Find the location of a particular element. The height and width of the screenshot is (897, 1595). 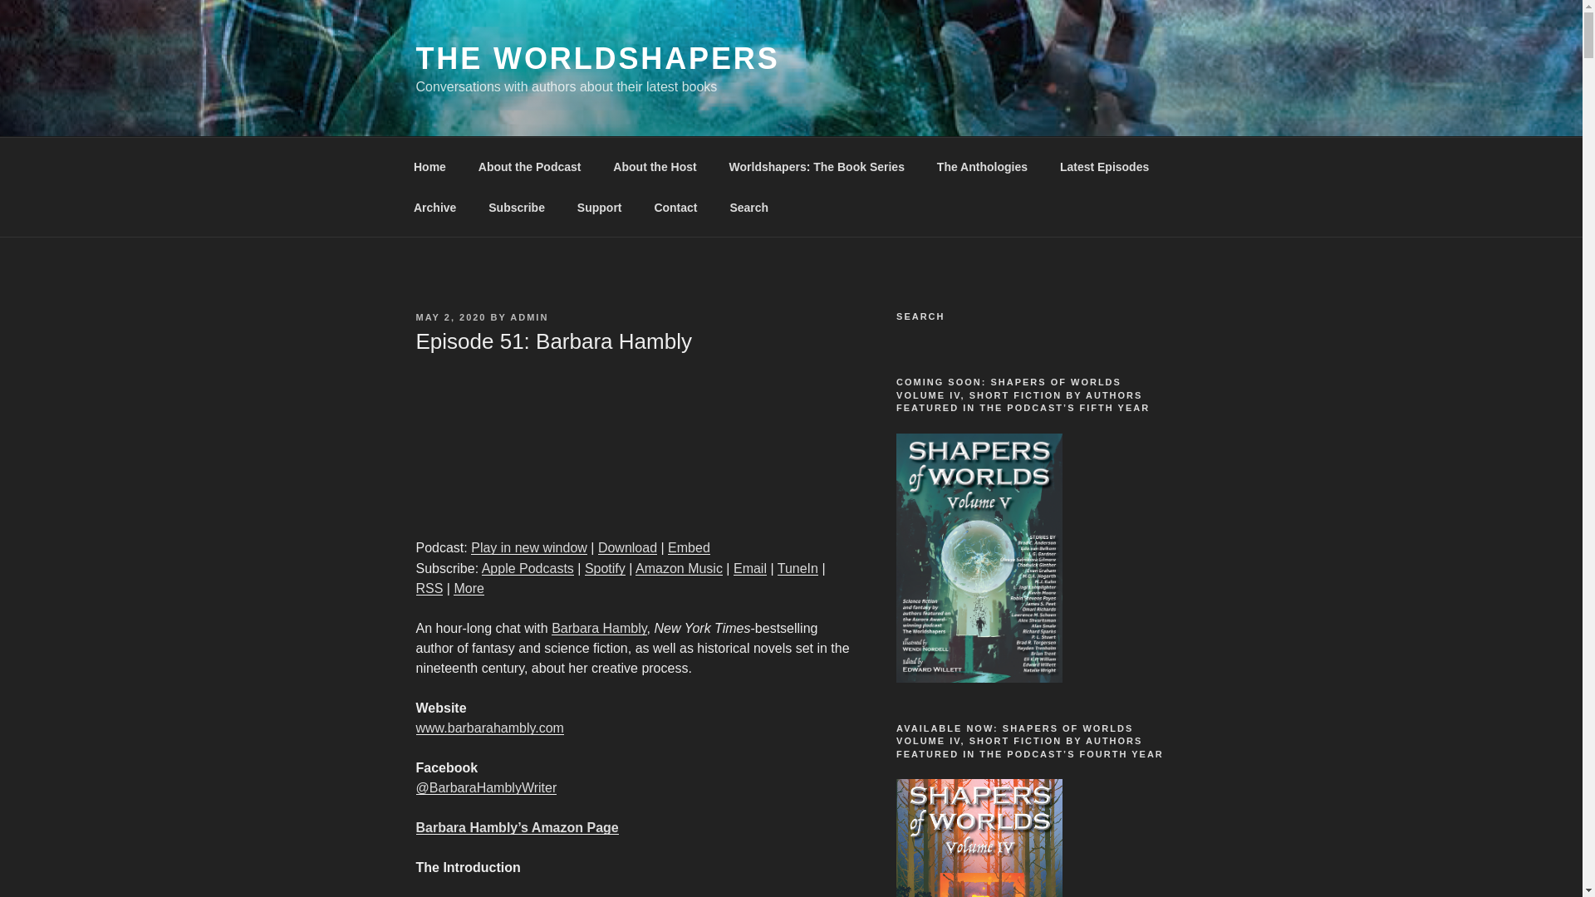

MAY 2, 2020 is located at coordinates (450, 316).